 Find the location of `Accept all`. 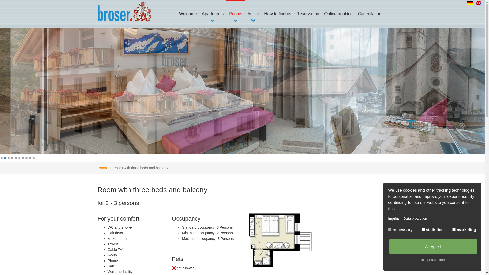

Accept all is located at coordinates (433, 246).